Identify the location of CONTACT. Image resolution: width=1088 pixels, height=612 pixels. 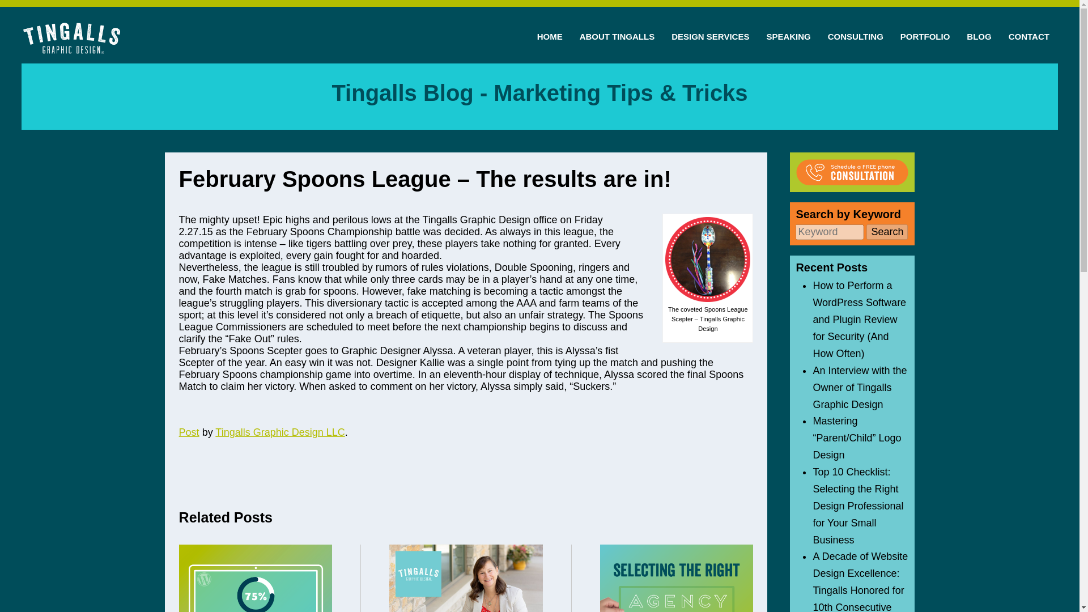
(1028, 35).